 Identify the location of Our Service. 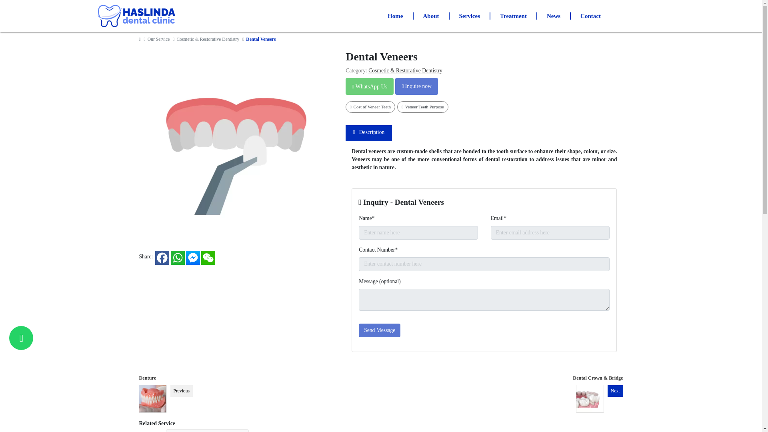
(159, 39).